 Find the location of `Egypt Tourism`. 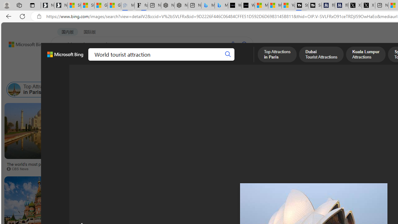

Egypt Tourism is located at coordinates (263, 90).